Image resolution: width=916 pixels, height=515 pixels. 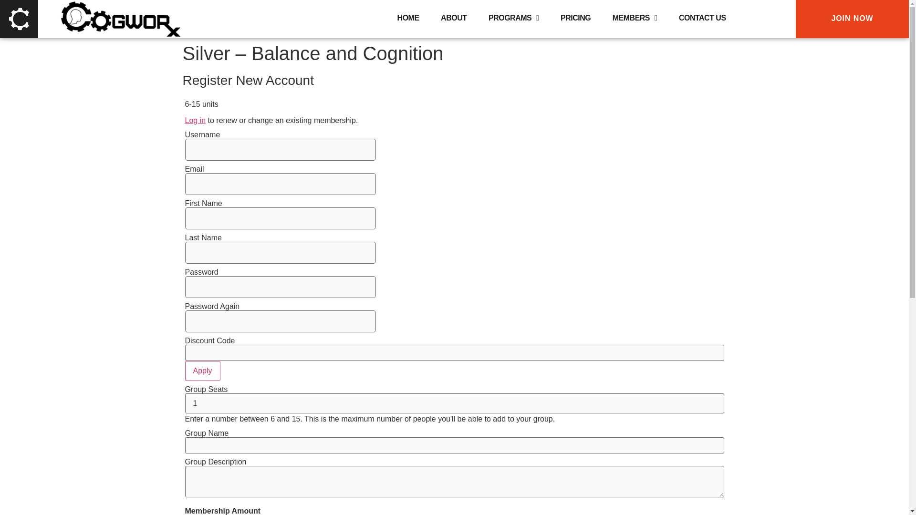 What do you see at coordinates (454, 403) in the screenshot?
I see `1` at bounding box center [454, 403].